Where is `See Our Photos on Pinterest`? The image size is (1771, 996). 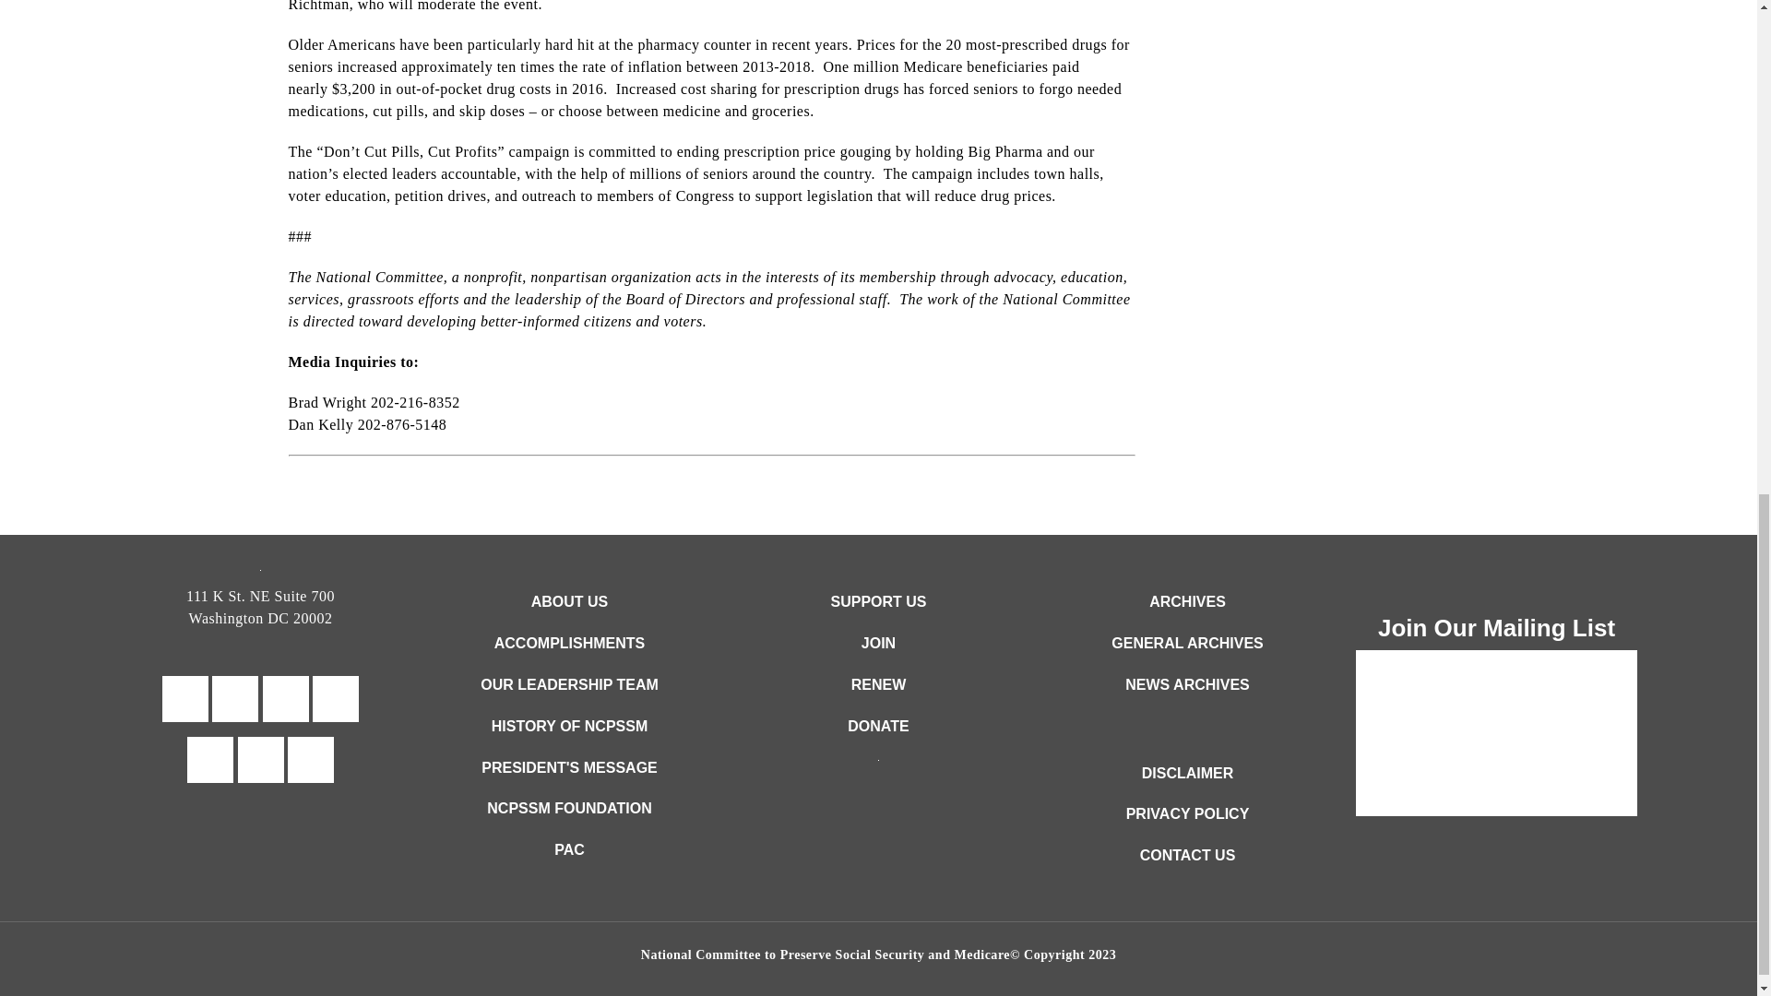 See Our Photos on Pinterest is located at coordinates (210, 760).